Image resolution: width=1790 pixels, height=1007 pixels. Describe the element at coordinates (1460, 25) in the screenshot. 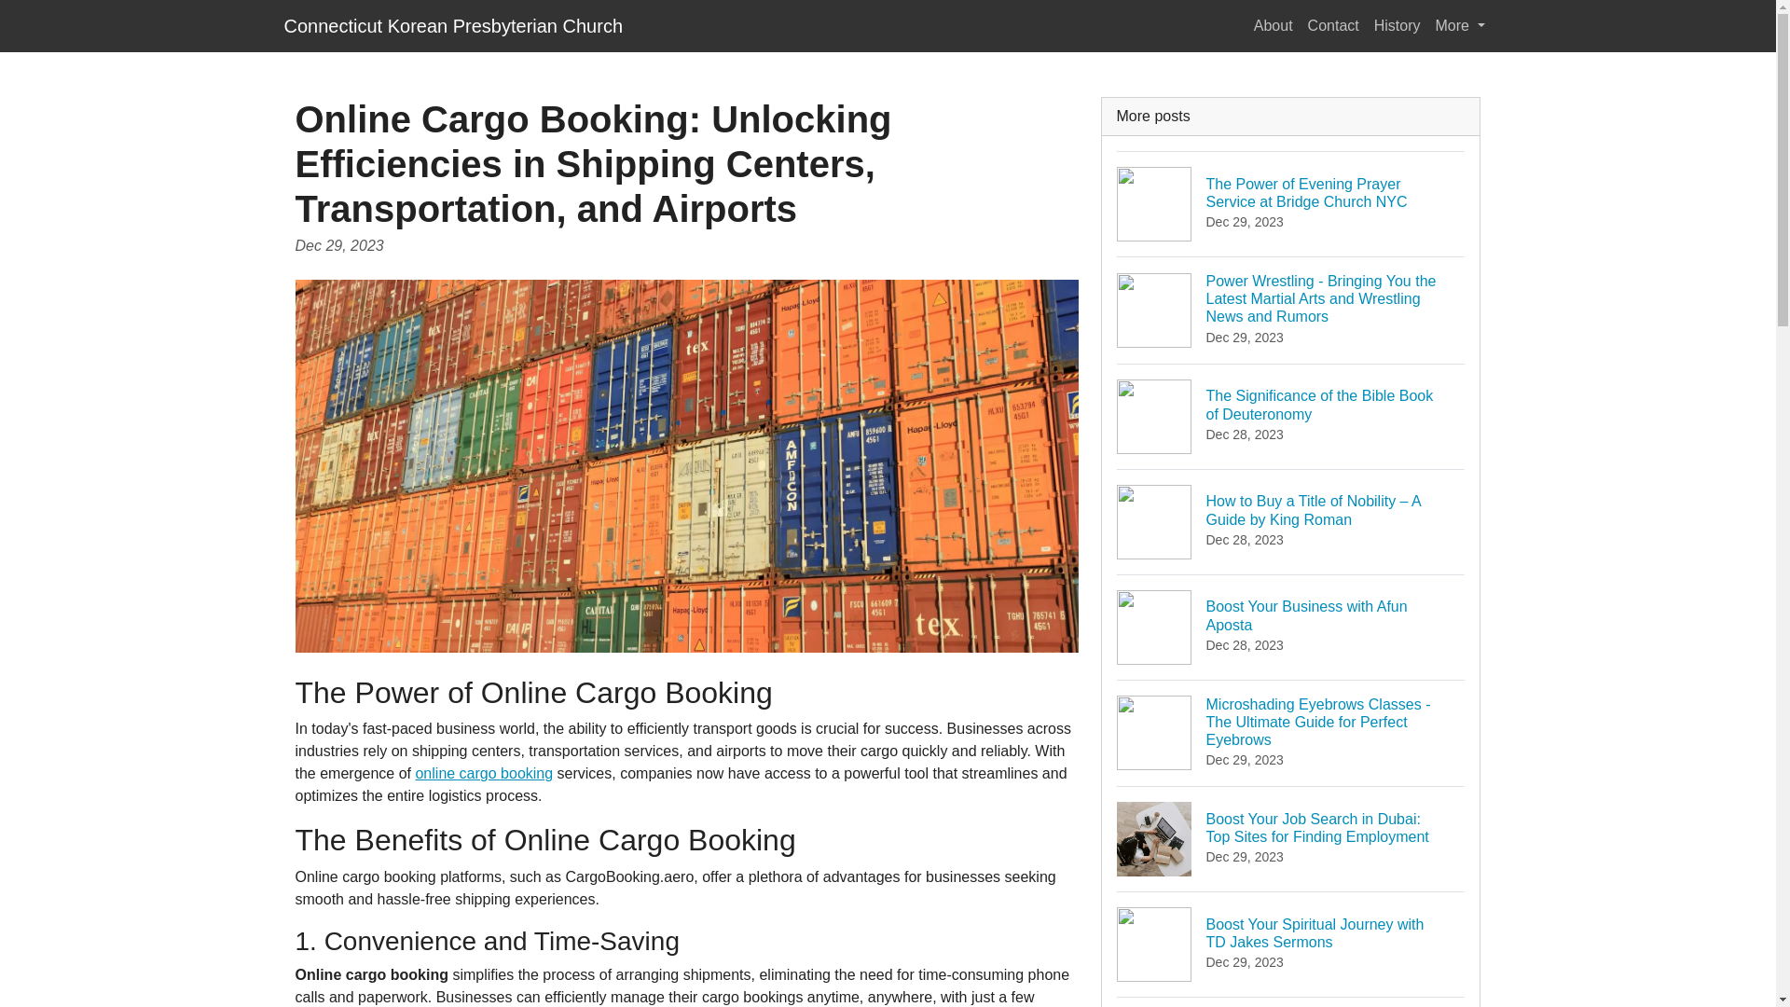

I see `Connecticut Korean Presbyterian Church` at that location.